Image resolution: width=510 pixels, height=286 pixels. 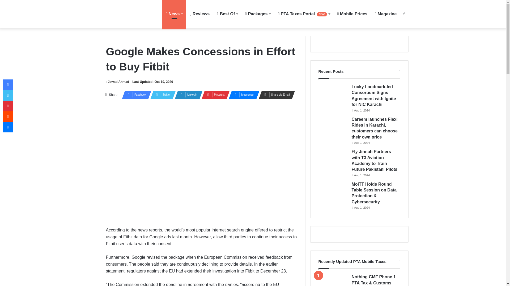 What do you see at coordinates (275, 95) in the screenshot?
I see `Share via Email` at bounding box center [275, 95].